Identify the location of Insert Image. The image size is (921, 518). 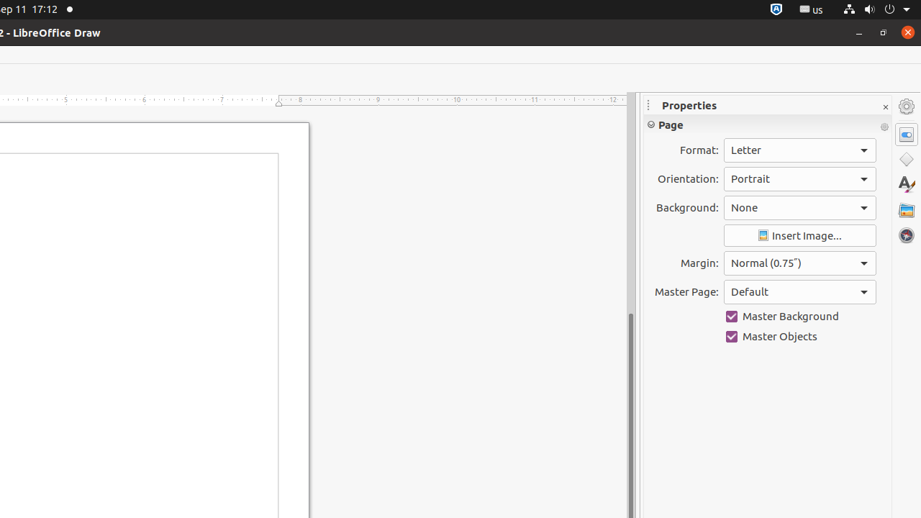
(800, 236).